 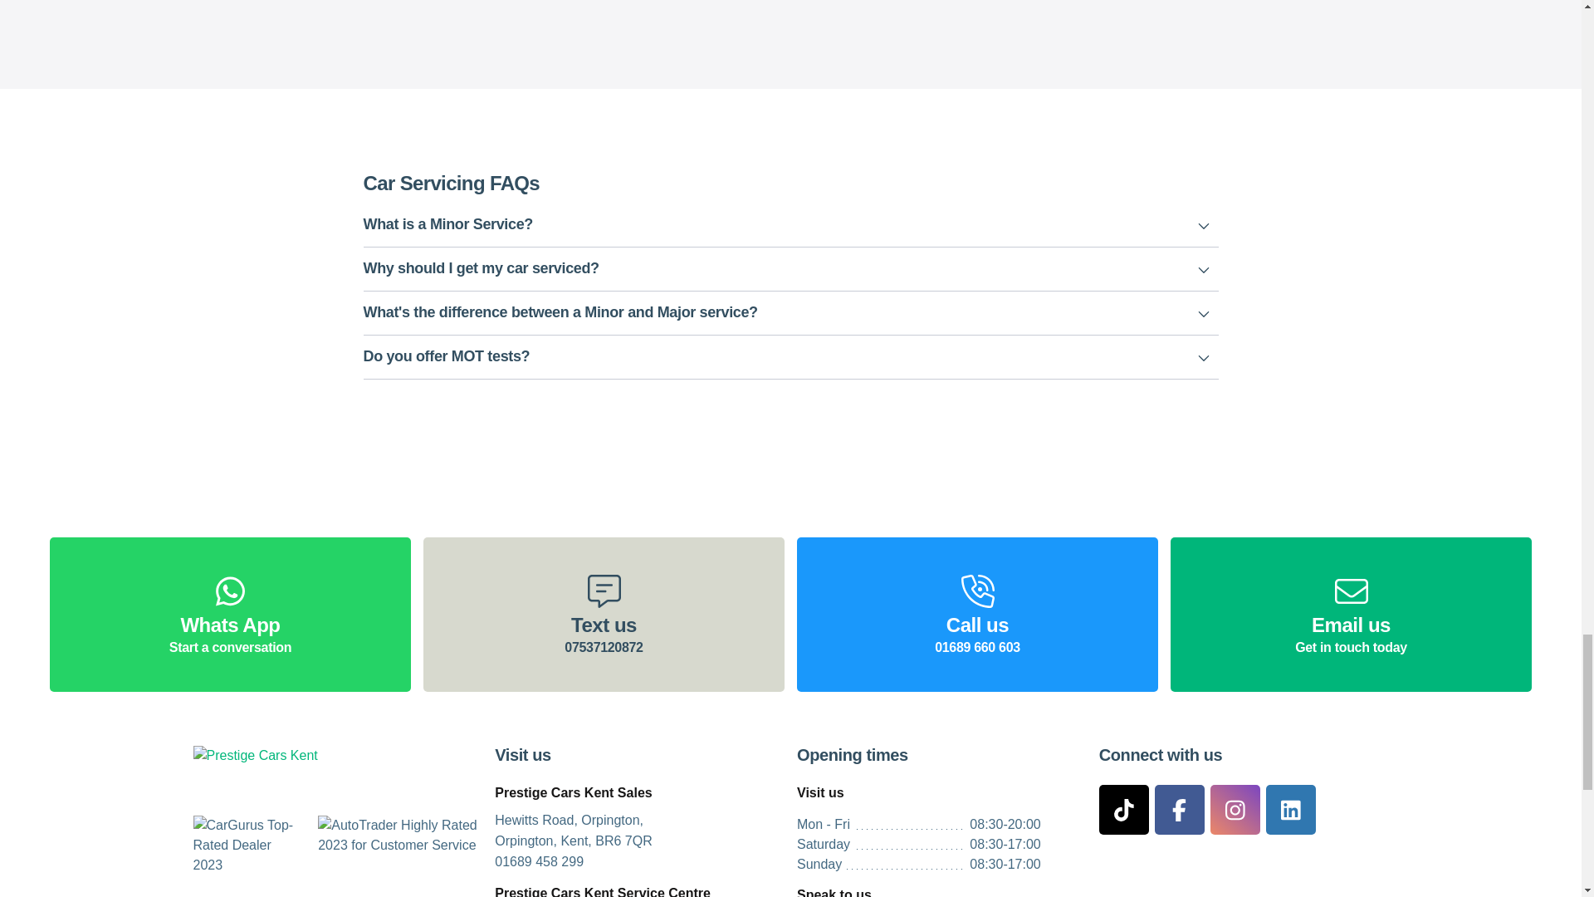 I want to click on What's the difference between a Minor and Major service?, so click(x=790, y=313).